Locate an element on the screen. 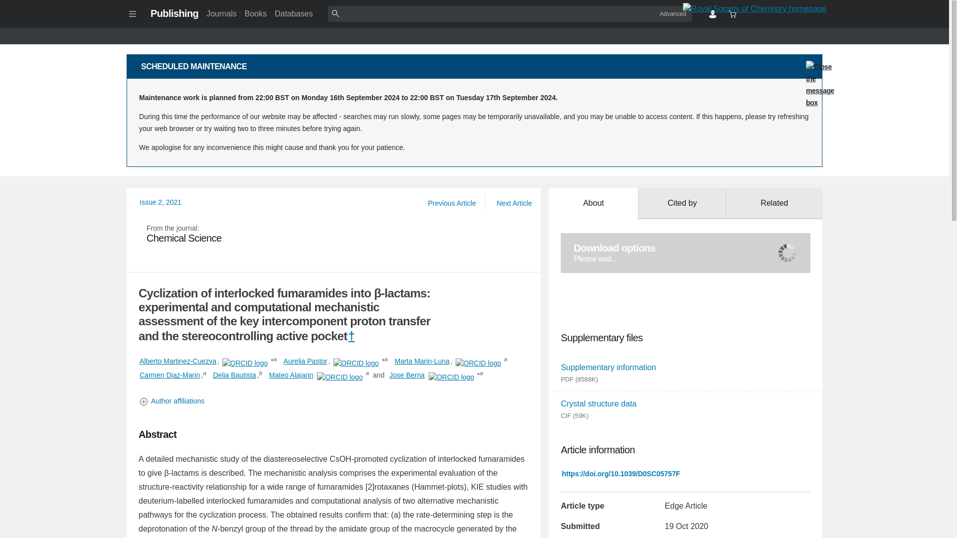 The image size is (957, 538). Mateo Alajarin is located at coordinates (621, 473).